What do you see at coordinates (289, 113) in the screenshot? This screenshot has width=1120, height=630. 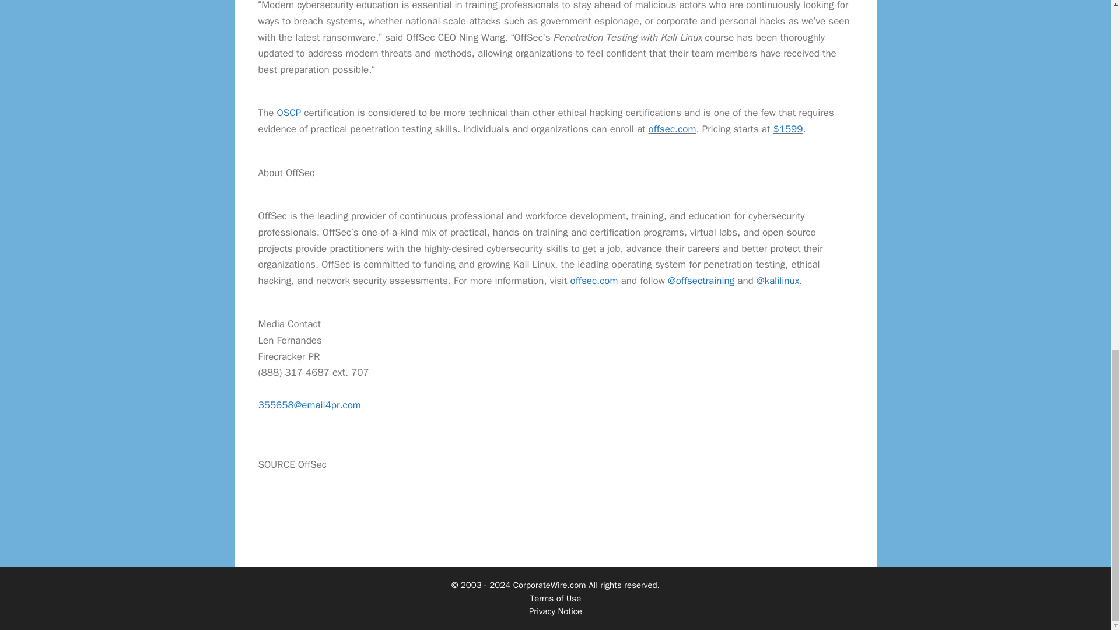 I see `OSCP` at bounding box center [289, 113].